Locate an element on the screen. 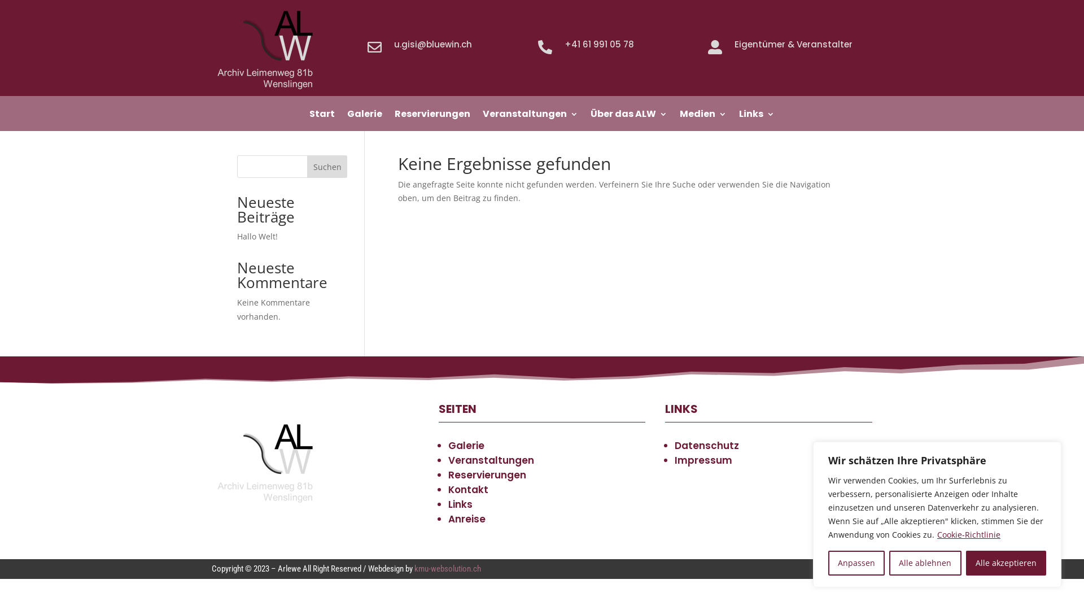  Medien is located at coordinates (703, 116).